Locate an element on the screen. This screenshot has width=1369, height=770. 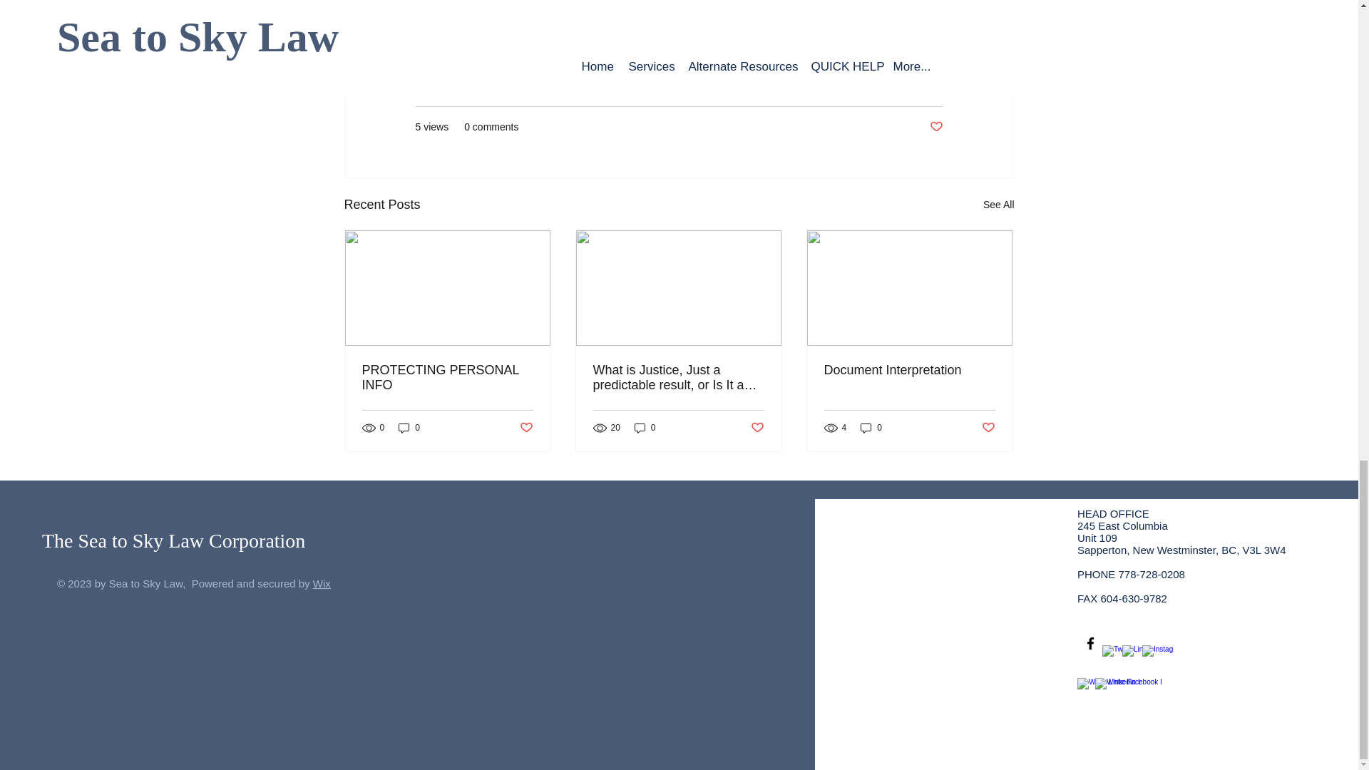
Post not marked as liked is located at coordinates (935, 127).